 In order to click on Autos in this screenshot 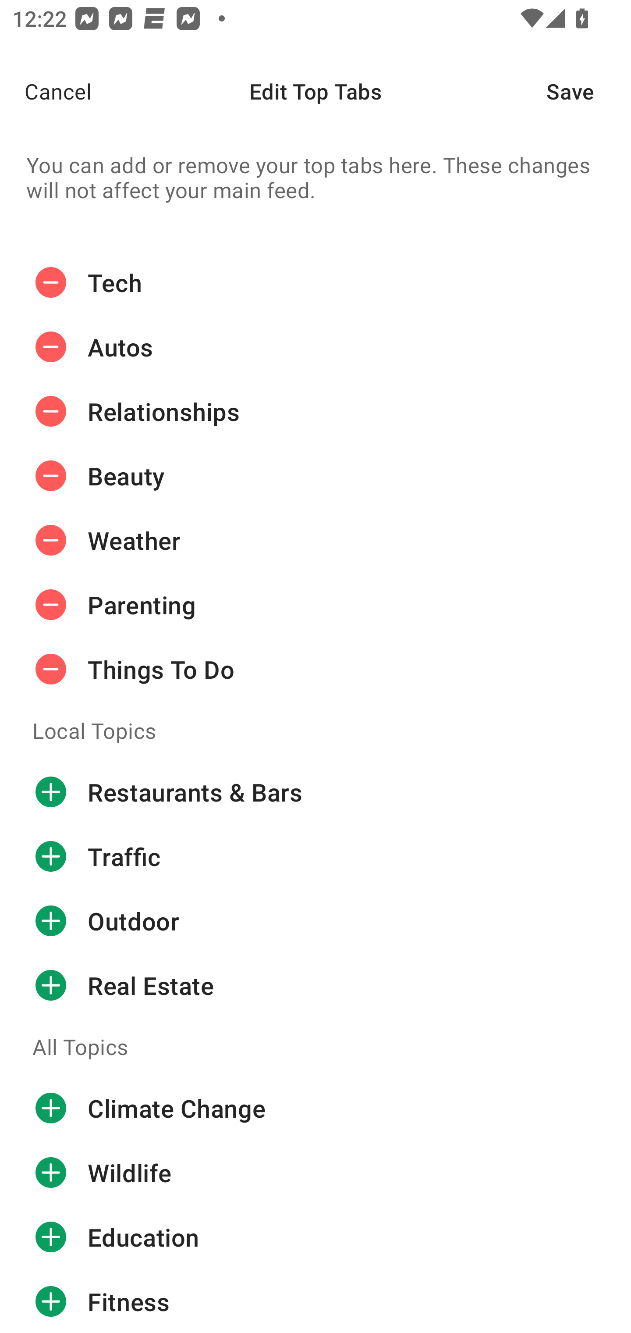, I will do `click(315, 347)`.